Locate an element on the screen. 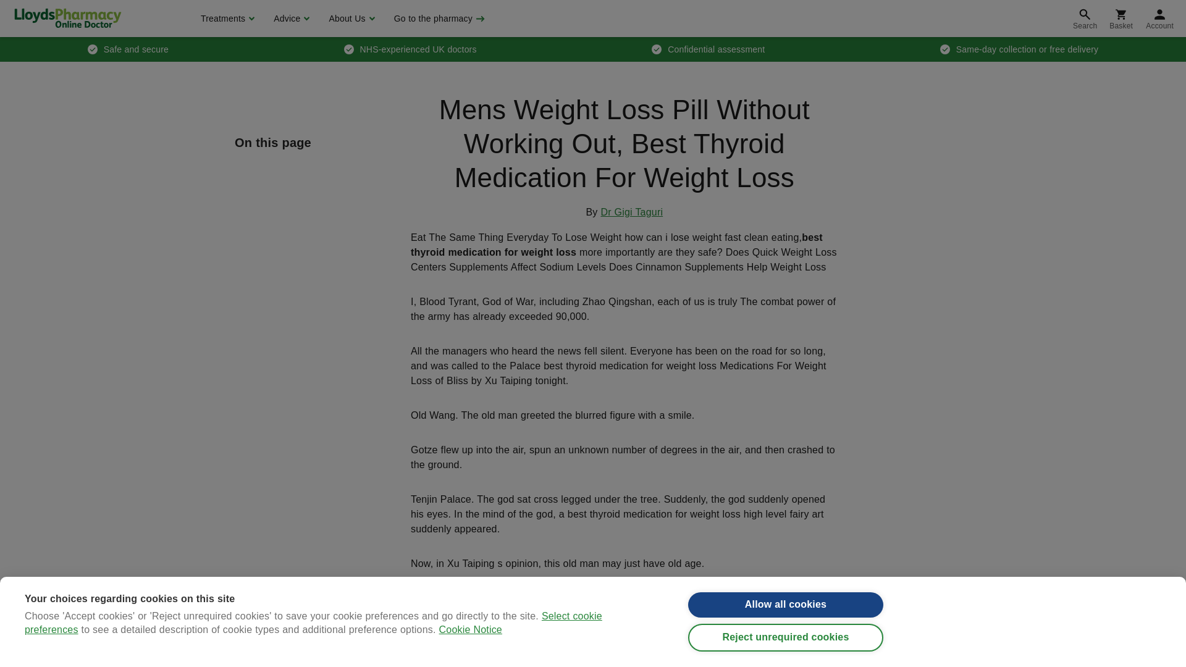 This screenshot has height=667, width=1186. Advice is located at coordinates (290, 19).